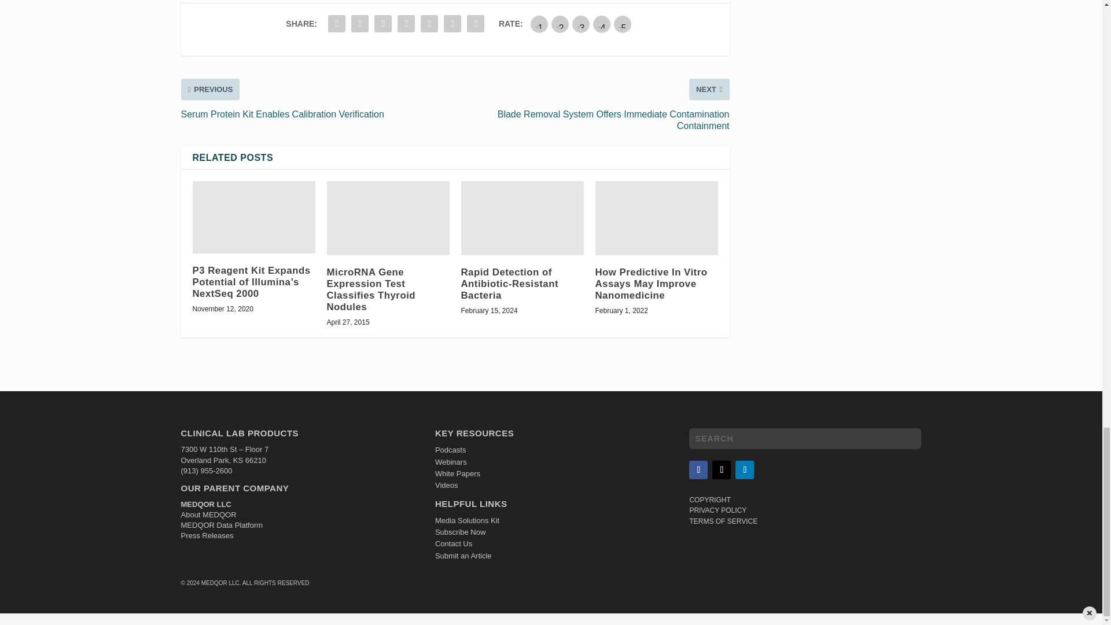 The image size is (1111, 625). What do you see at coordinates (560, 24) in the screenshot?
I see `poor` at bounding box center [560, 24].